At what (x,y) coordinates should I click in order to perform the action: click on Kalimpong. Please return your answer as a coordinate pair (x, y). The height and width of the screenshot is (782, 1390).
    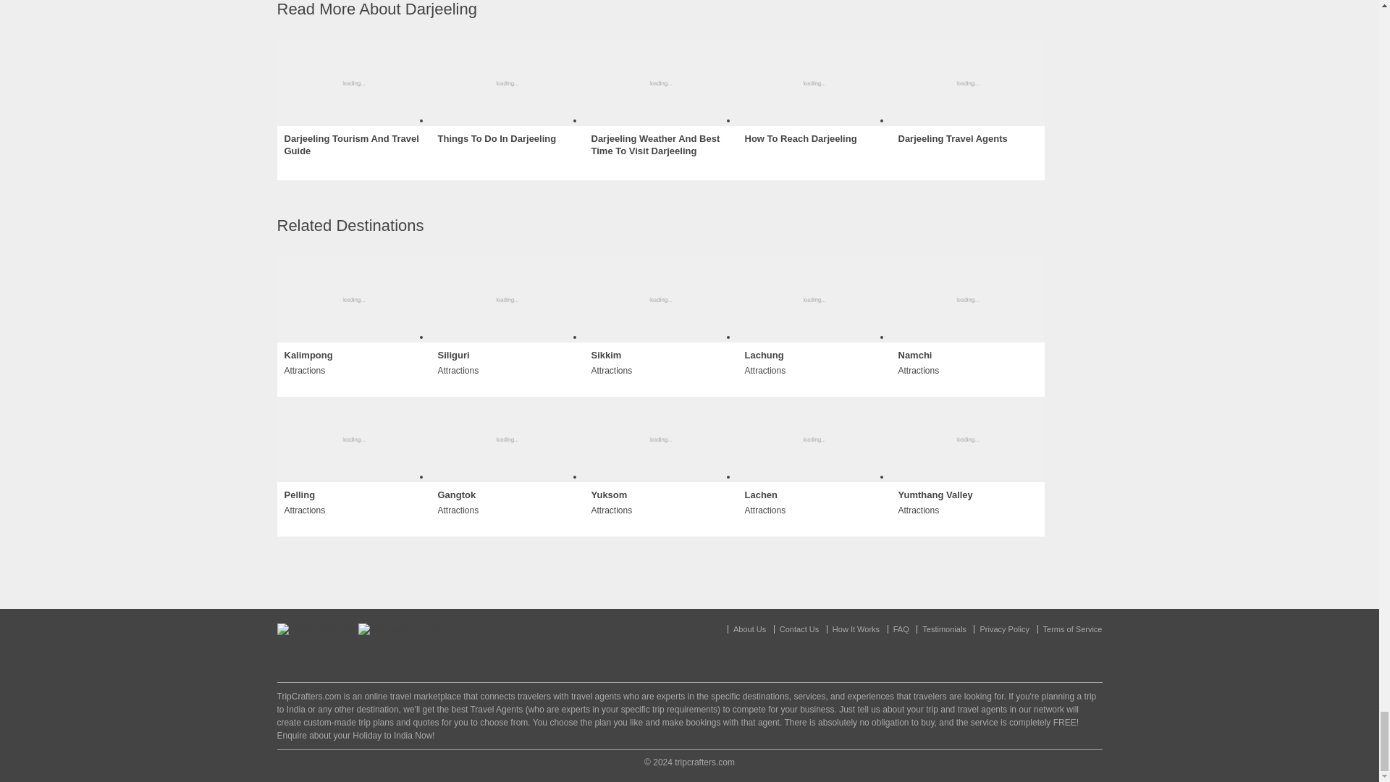
    Looking at the image, I should click on (307, 356).